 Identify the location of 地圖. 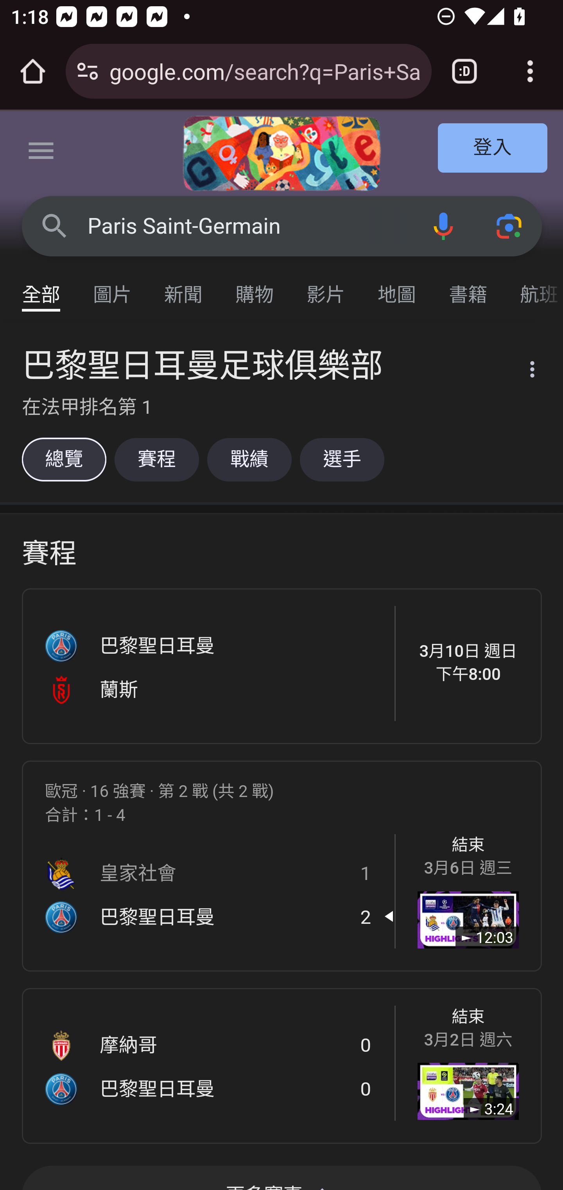
(397, 287).